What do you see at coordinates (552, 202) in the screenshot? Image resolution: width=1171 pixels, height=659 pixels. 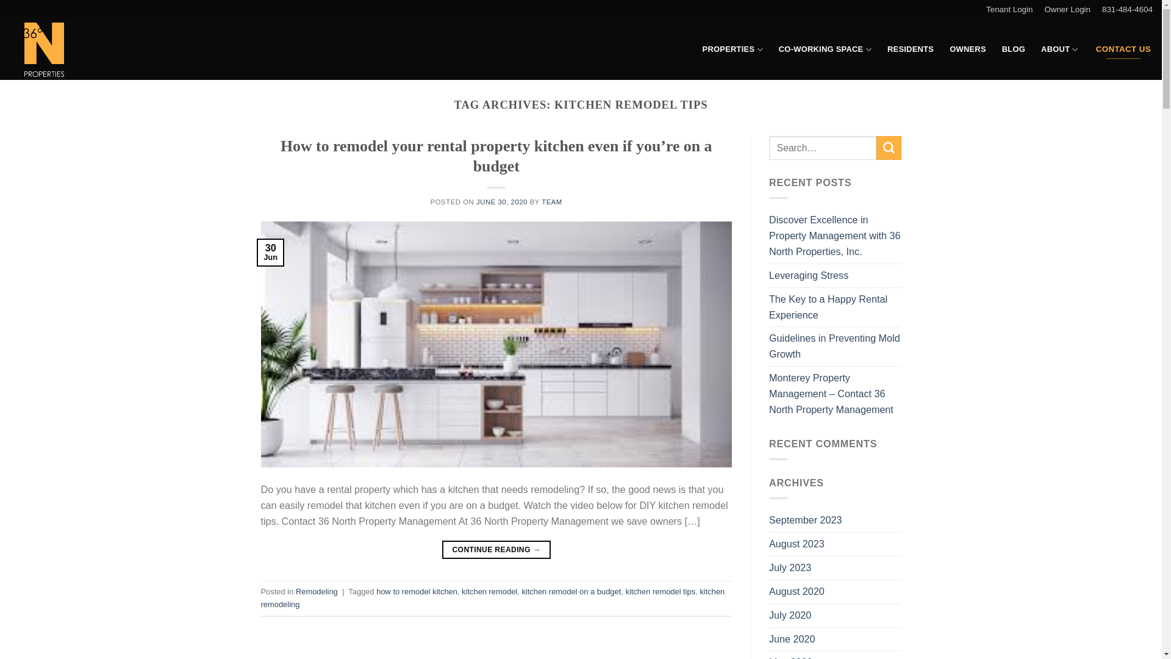 I see `TEAM` at bounding box center [552, 202].